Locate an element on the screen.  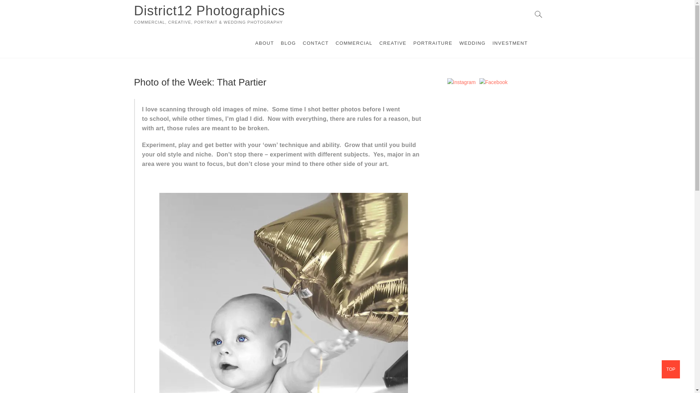
District12 Photographics is located at coordinates (209, 11).